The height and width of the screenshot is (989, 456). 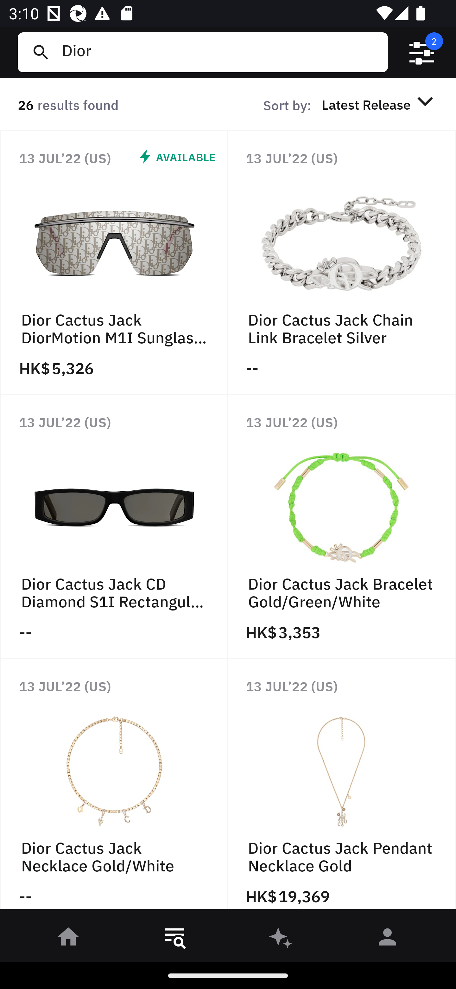 I want to click on Dior, so click(x=220, y=52).